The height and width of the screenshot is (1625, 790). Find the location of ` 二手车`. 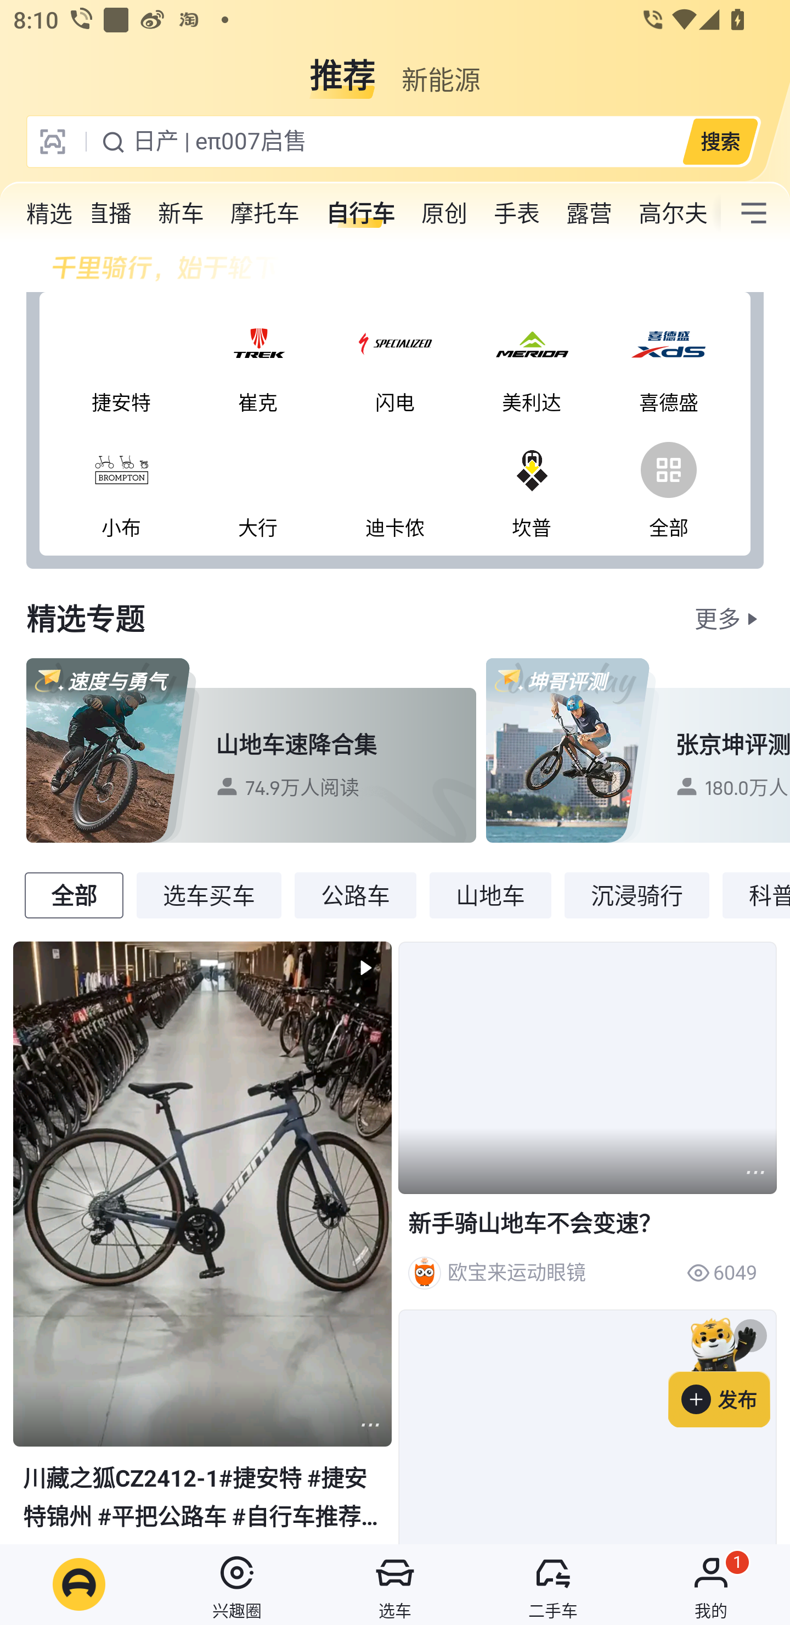

 二手车 is located at coordinates (553, 1584).